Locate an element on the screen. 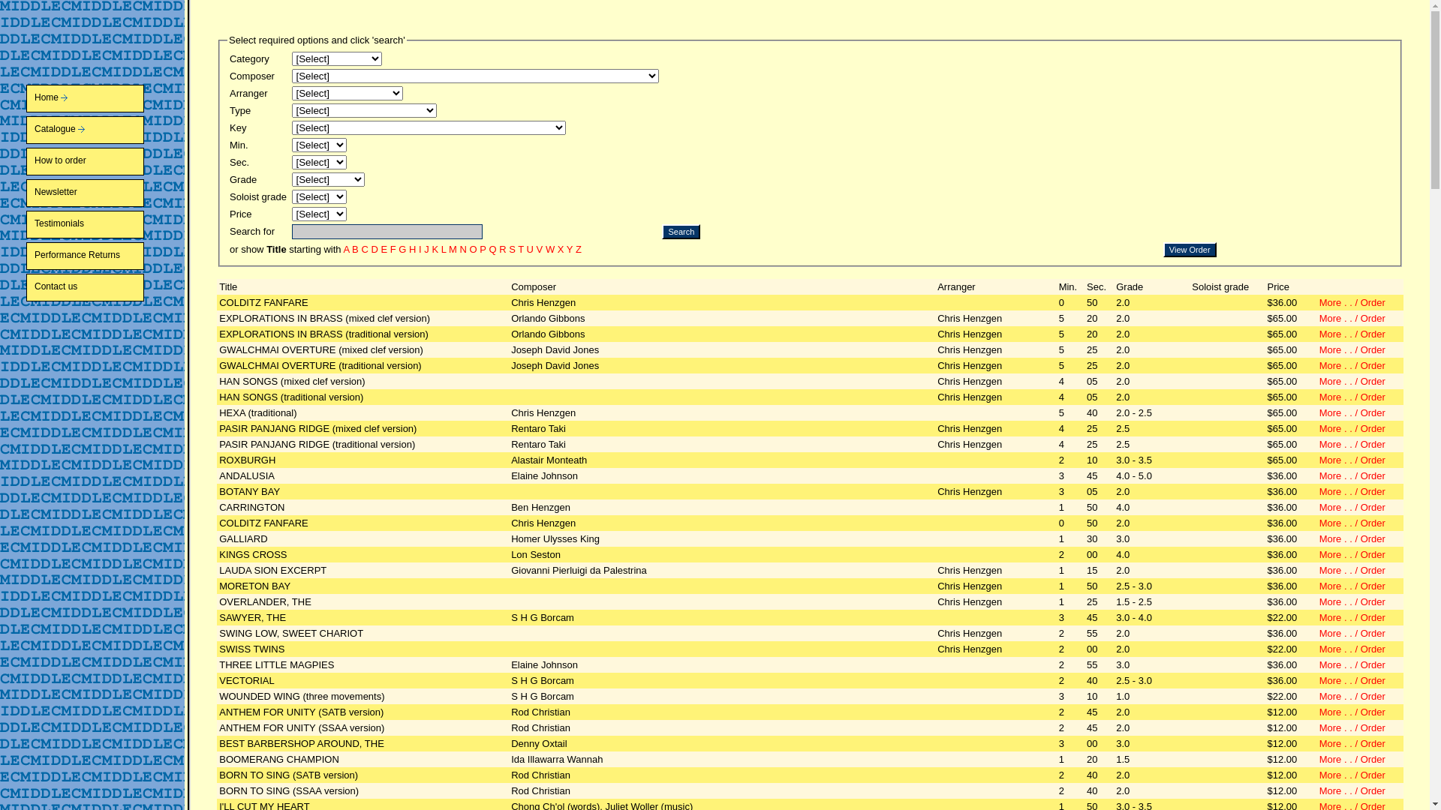  More . . / Order is located at coordinates (1352, 681).